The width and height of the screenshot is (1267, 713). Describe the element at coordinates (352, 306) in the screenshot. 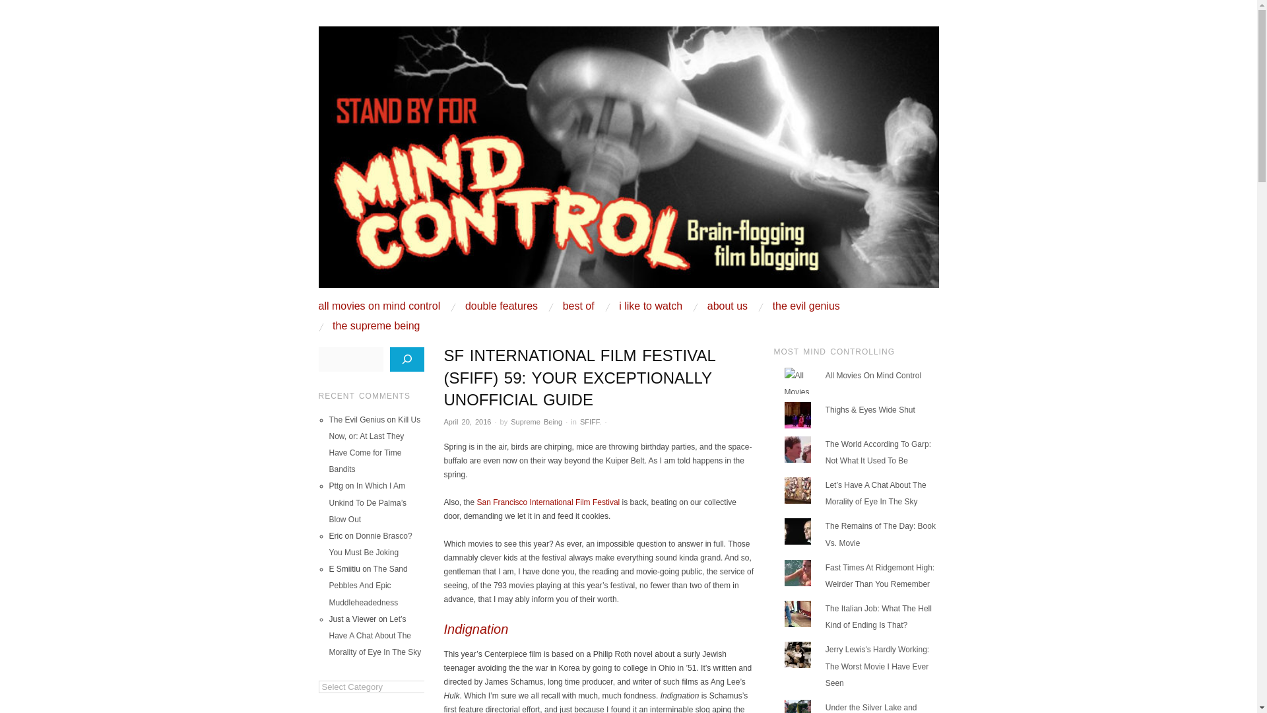

I see `Skip to content` at that location.